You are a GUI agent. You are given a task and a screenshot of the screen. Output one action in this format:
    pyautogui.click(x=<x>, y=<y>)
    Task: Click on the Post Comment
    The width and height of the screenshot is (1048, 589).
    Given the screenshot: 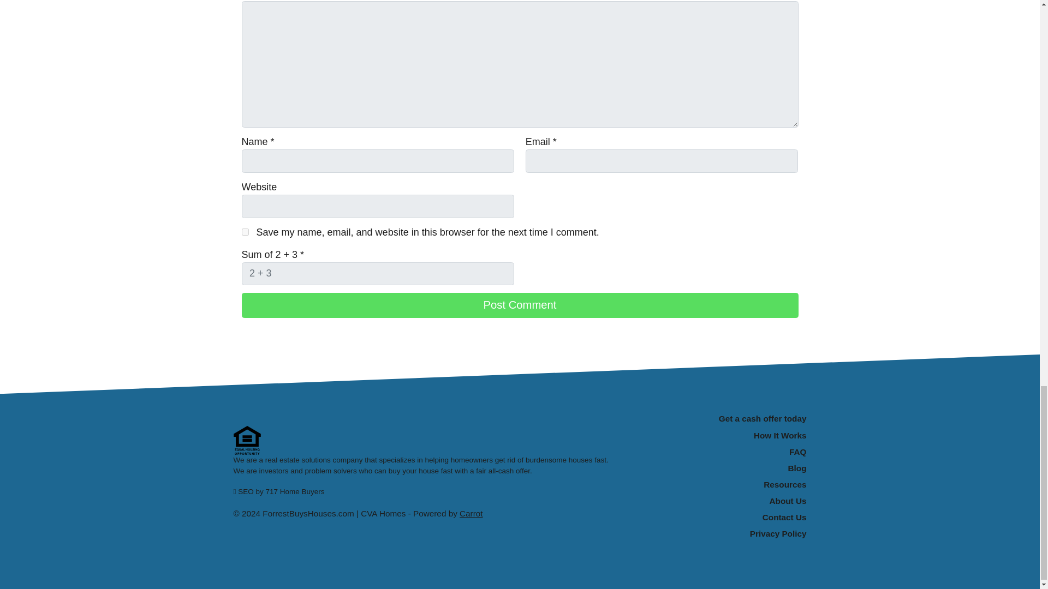 What is the action you would take?
    pyautogui.click(x=519, y=305)
    